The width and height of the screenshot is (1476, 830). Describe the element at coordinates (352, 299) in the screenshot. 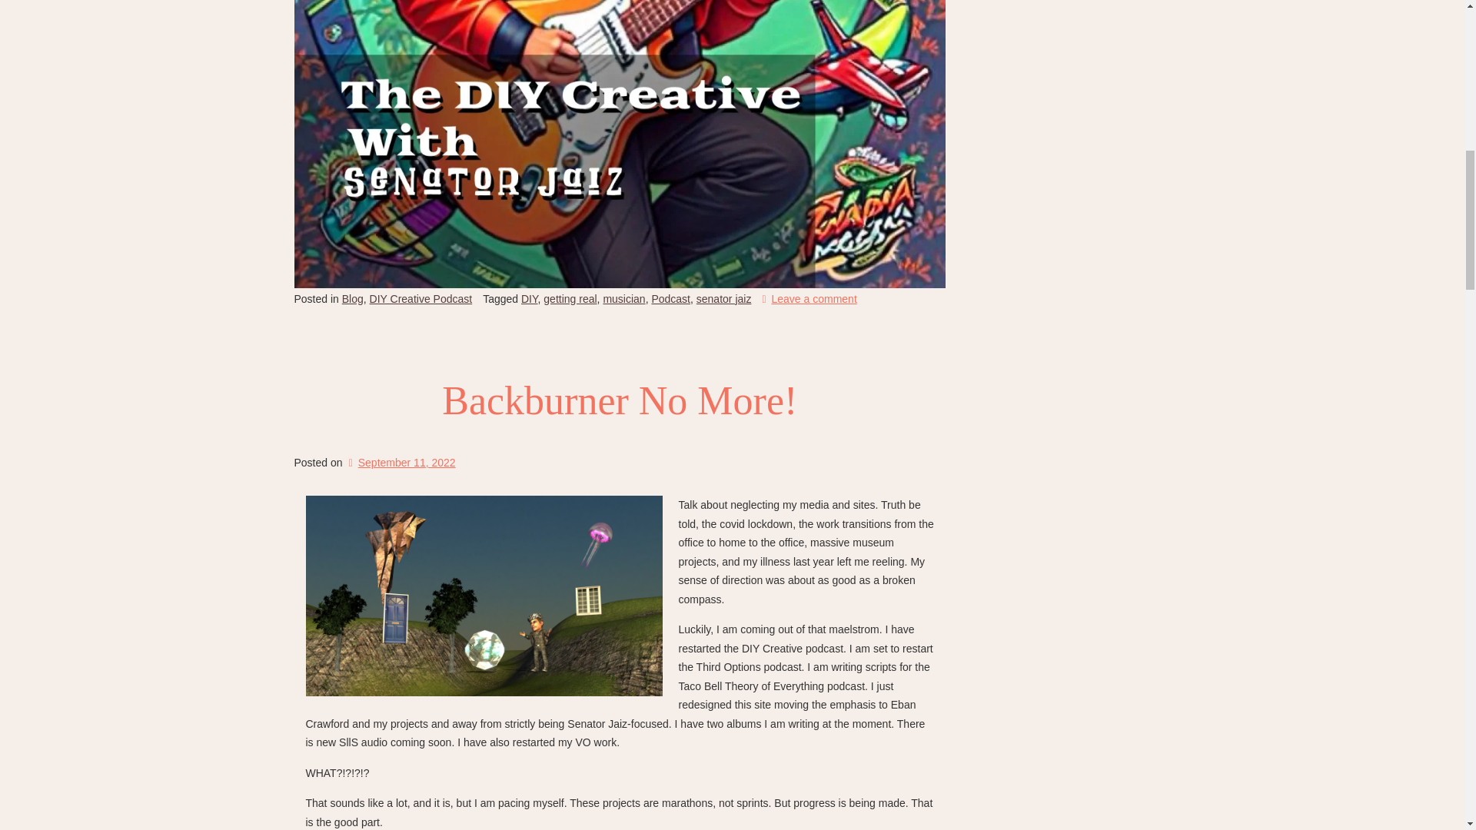

I see `Blog` at that location.